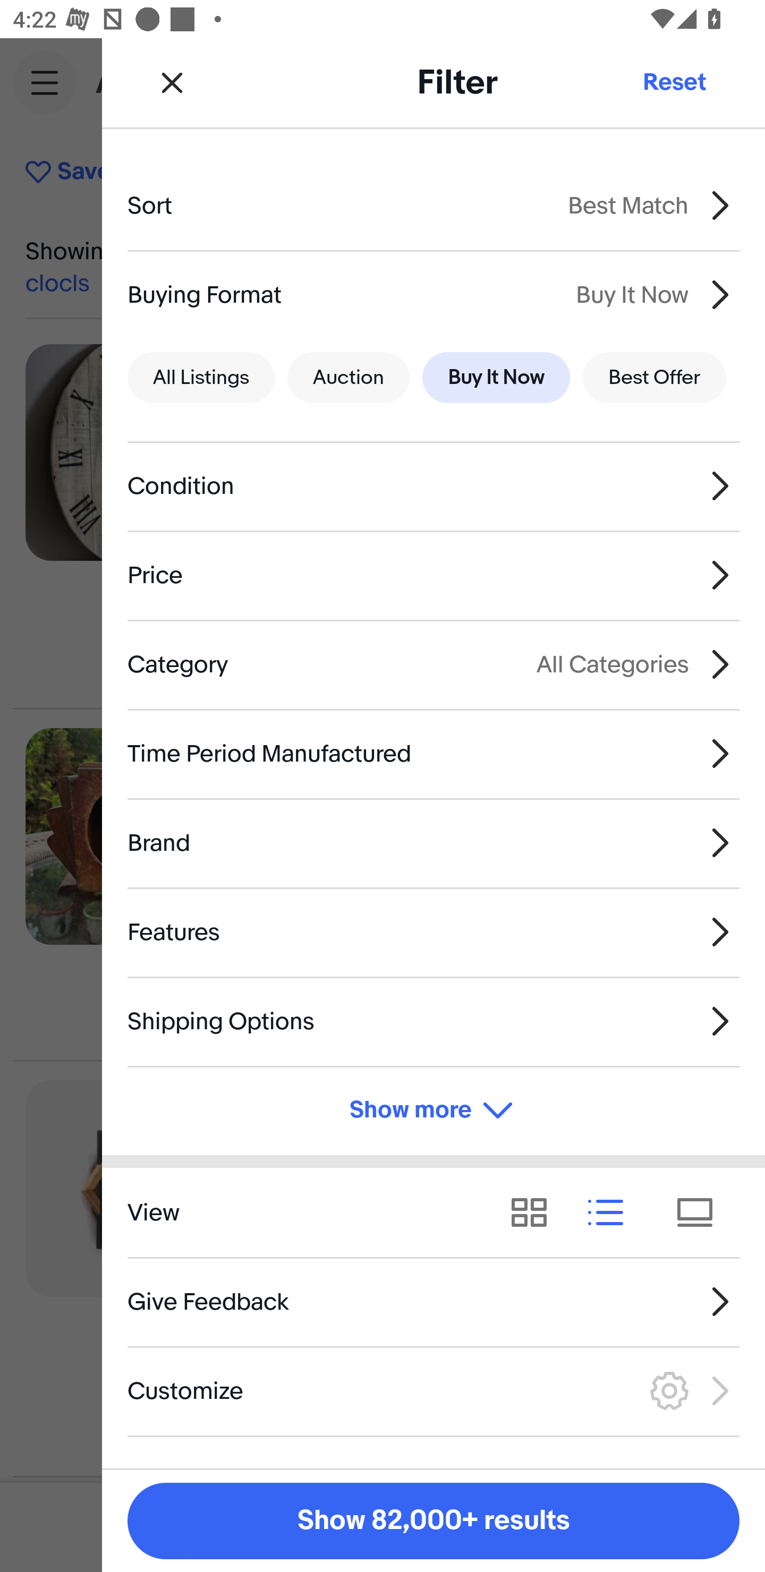 The image size is (765, 1572). Describe the element at coordinates (433, 843) in the screenshot. I see `Brand` at that location.